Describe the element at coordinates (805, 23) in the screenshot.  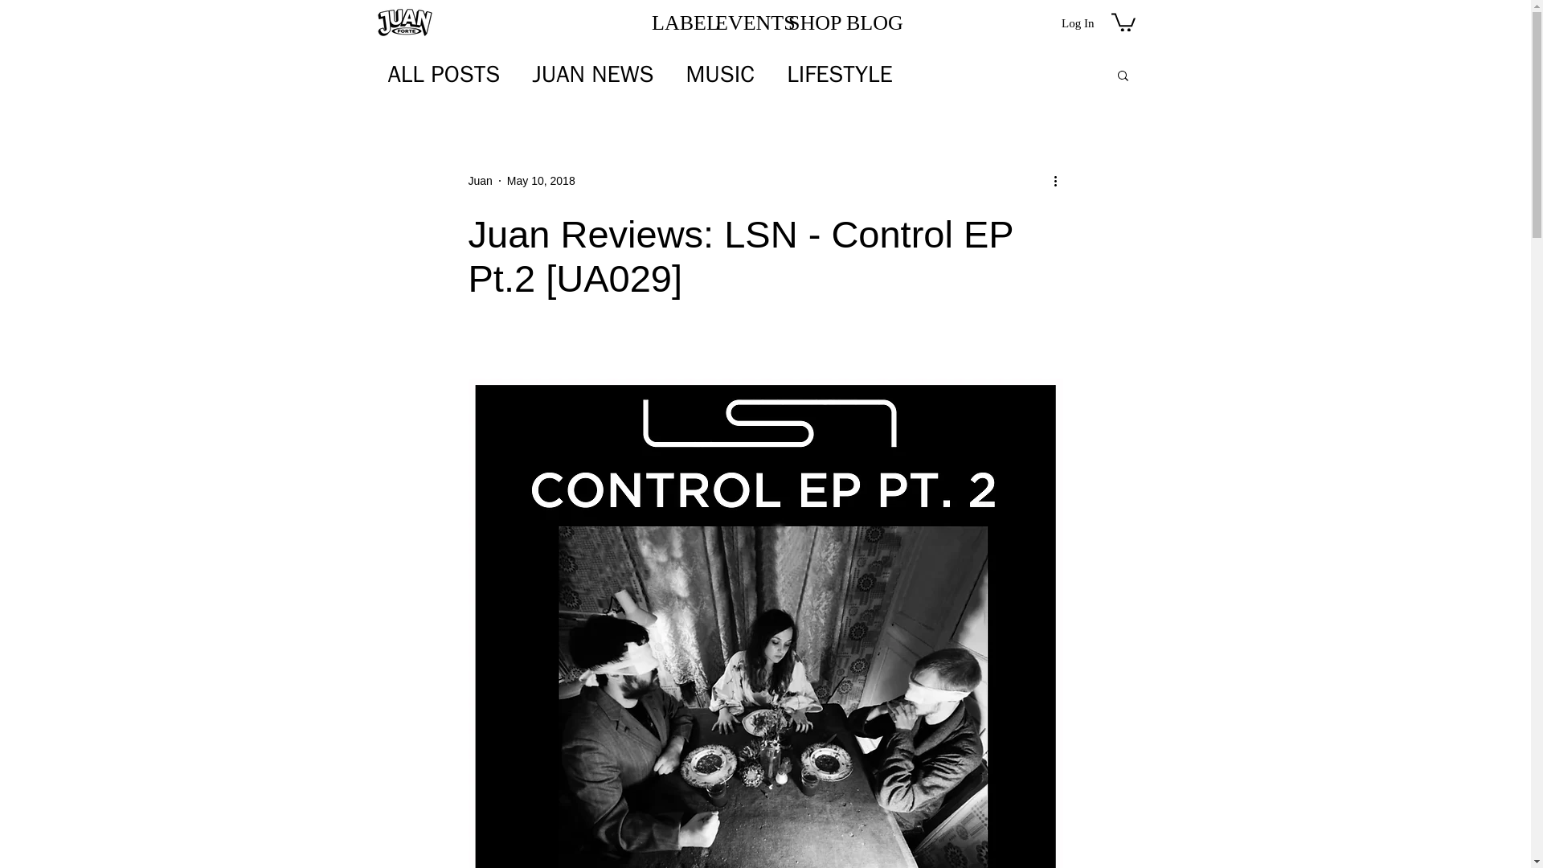
I see `SHOP` at that location.